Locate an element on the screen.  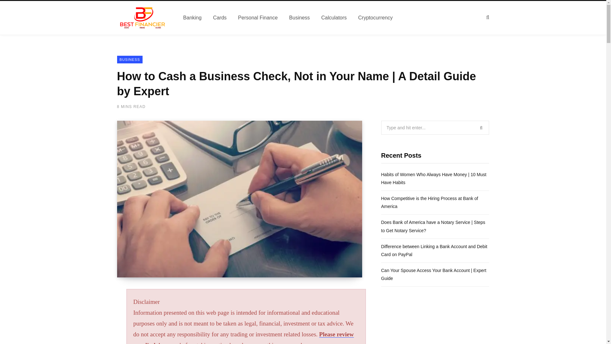
Cryptocurrency is located at coordinates (375, 18).